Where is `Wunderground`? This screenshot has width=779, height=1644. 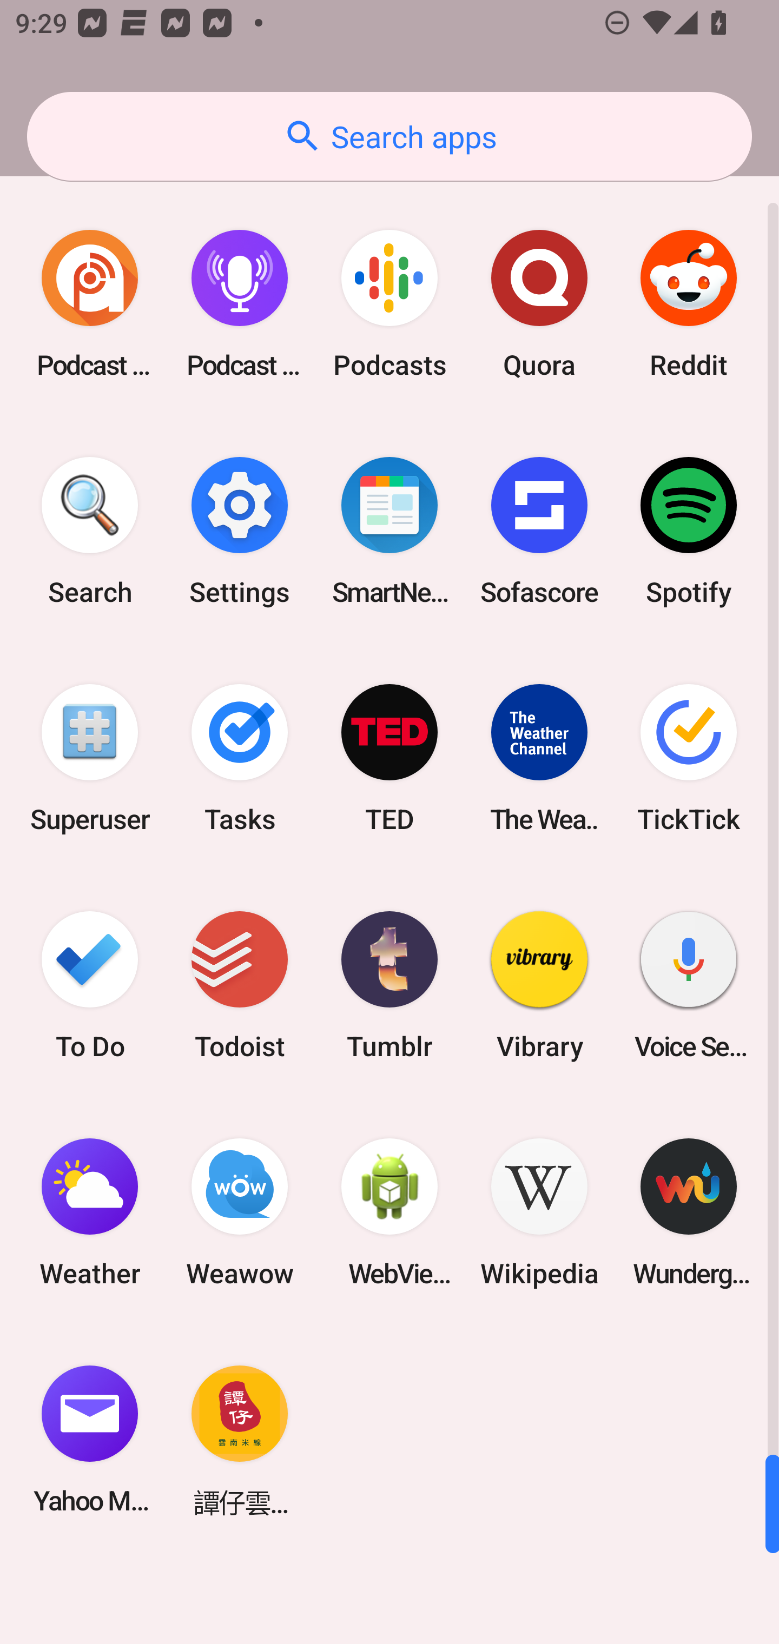
Wunderground is located at coordinates (689, 1212).